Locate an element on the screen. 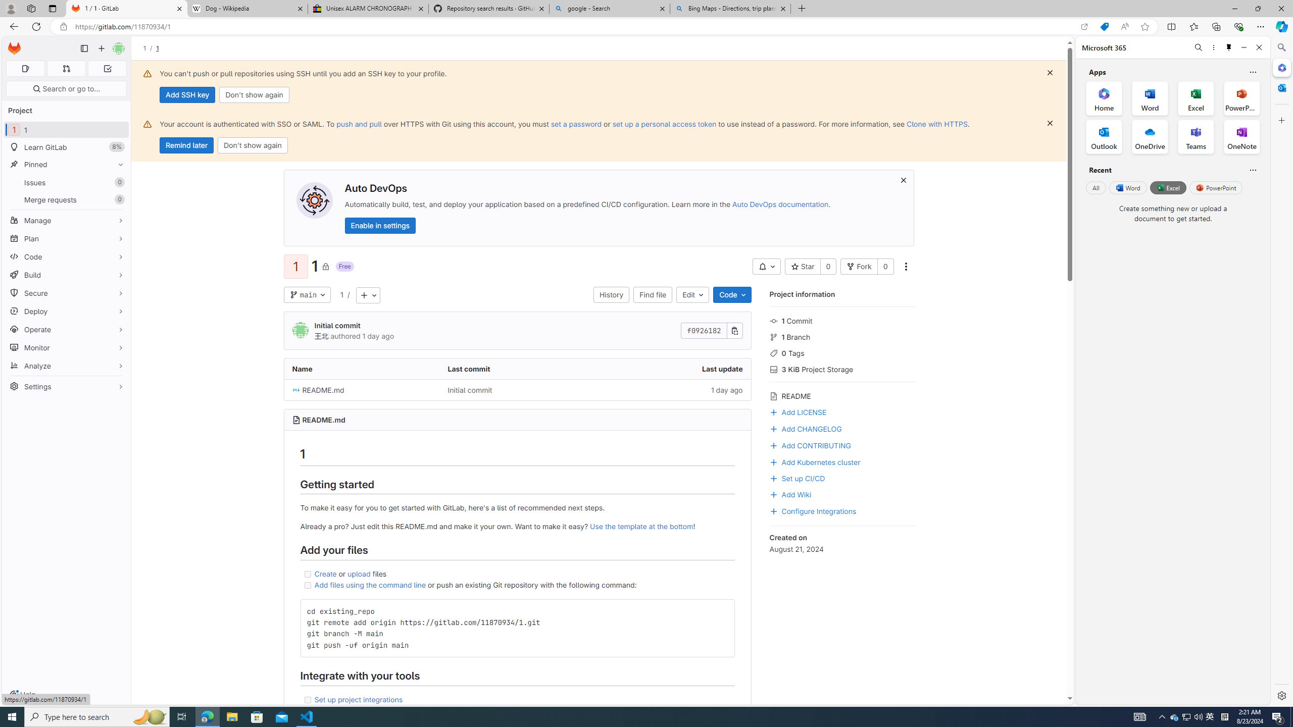 The width and height of the screenshot is (1293, 727). Unpin Issues is located at coordinates (118, 182).